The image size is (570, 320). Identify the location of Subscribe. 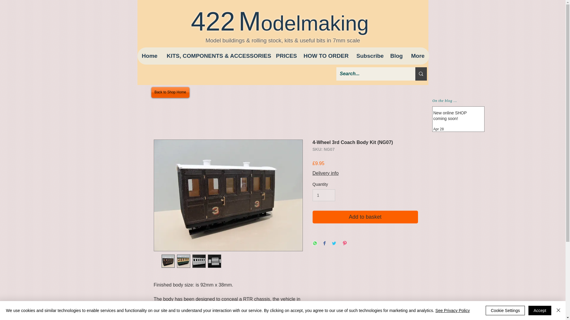
(368, 56).